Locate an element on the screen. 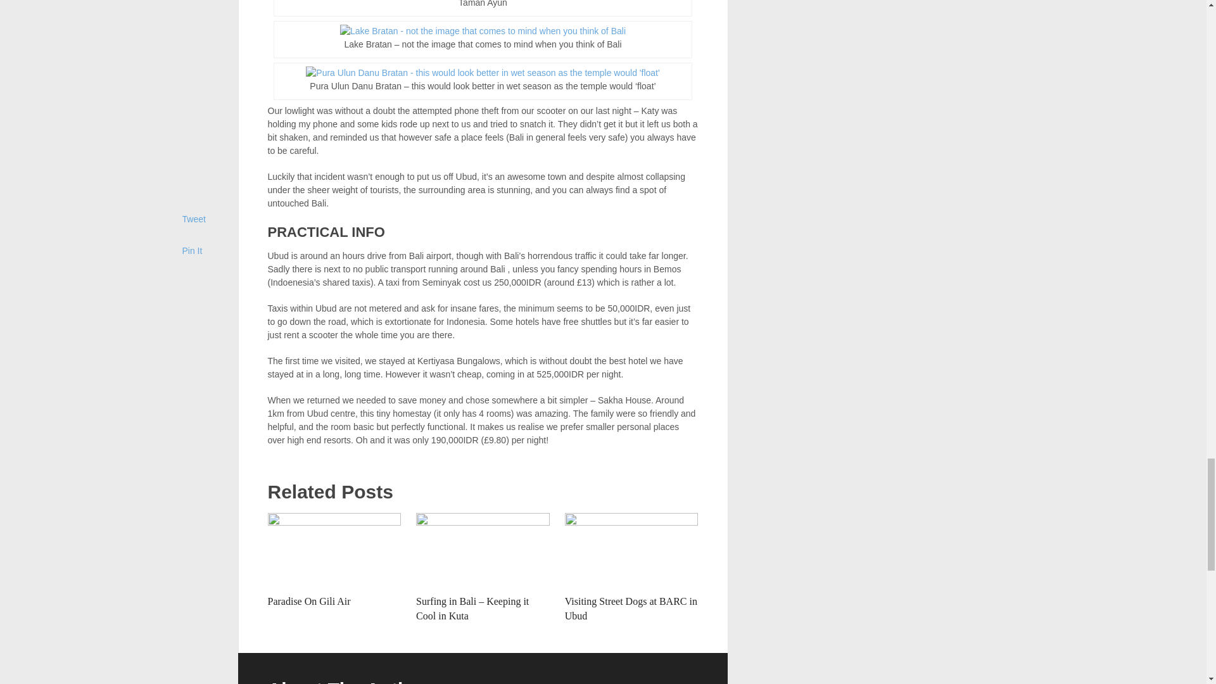 The image size is (1216, 684). Visiting Street Dogs at BARC in Ubud is located at coordinates (631, 550).